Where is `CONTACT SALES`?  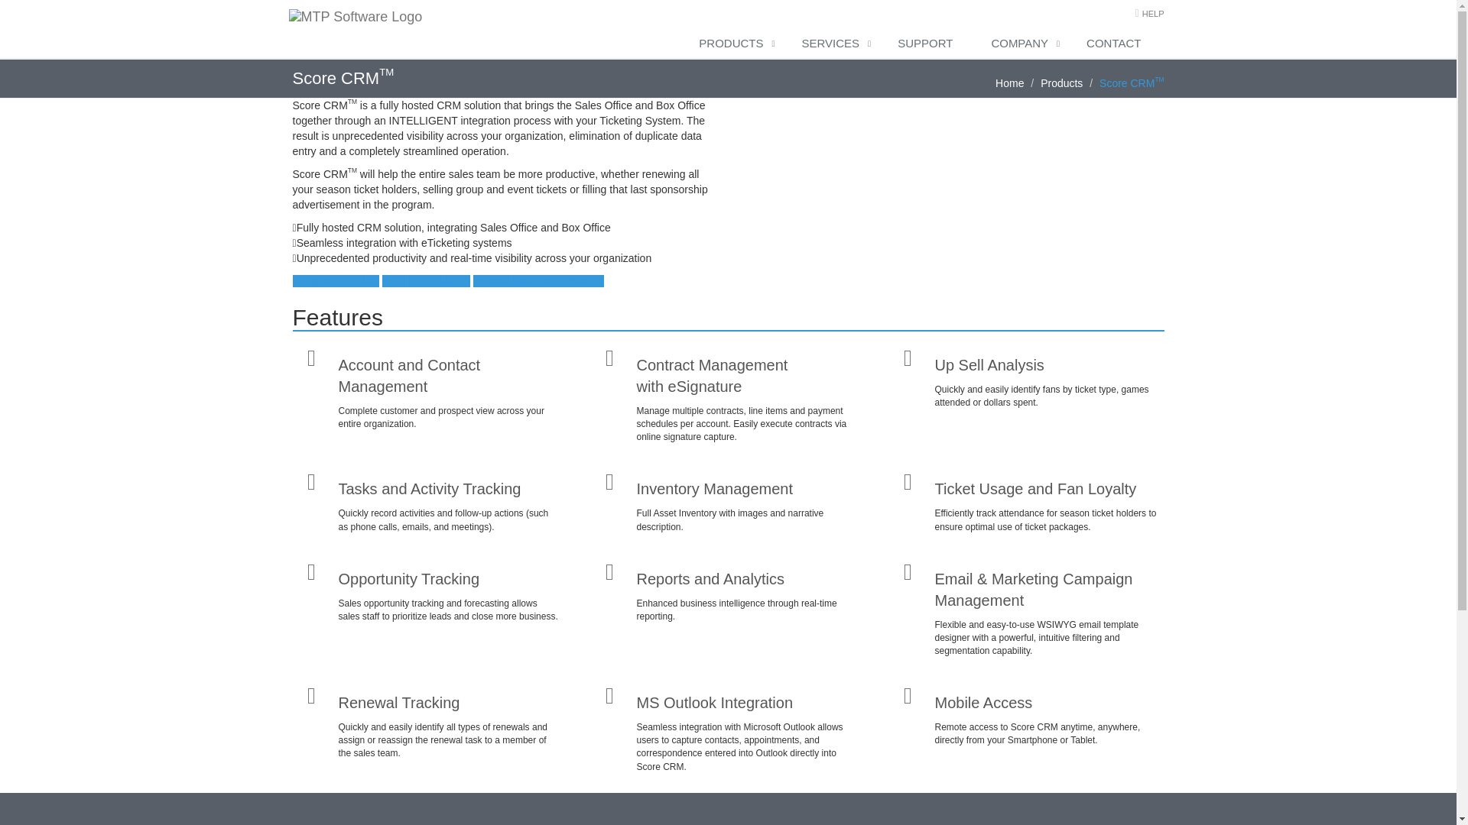
CONTACT SALES is located at coordinates (425, 280).